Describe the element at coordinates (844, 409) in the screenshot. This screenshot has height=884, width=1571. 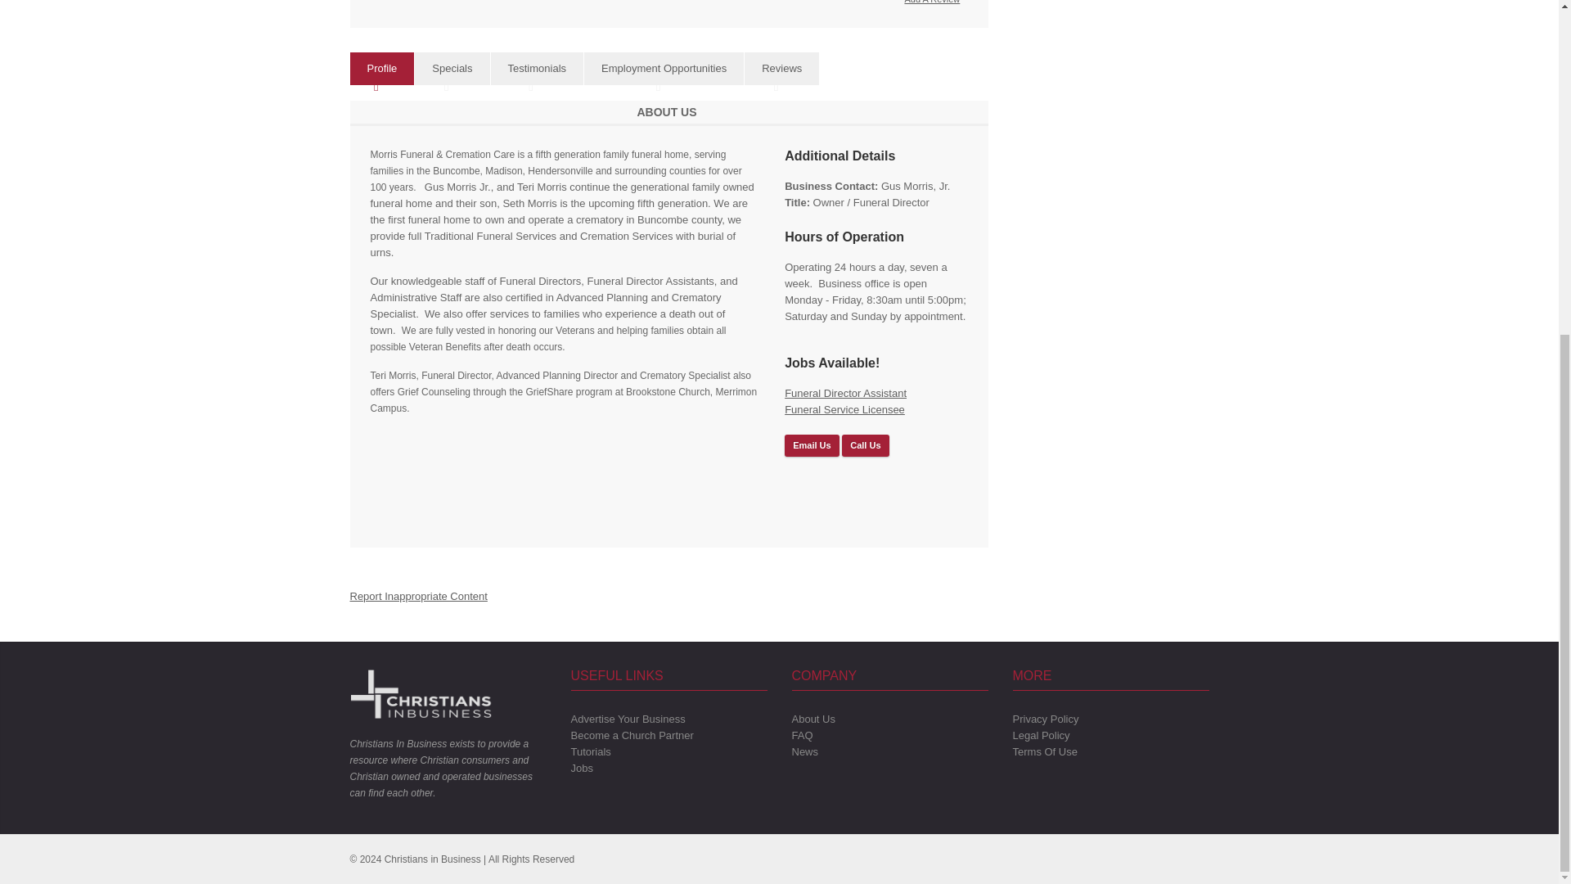
I see `Funeral Service Licensee` at that location.